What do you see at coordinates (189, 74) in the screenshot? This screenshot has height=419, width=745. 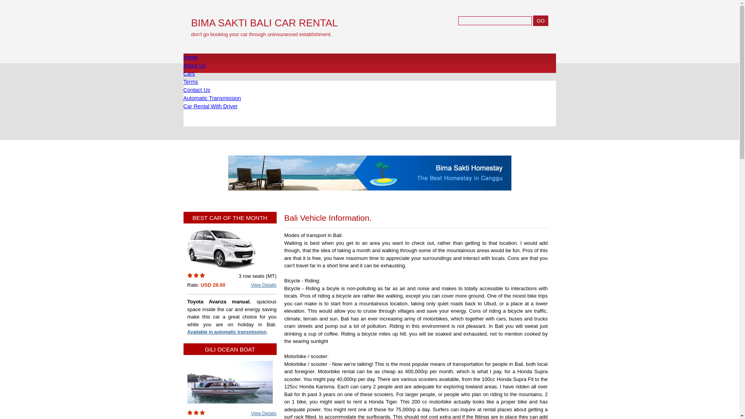 I see `Bali Car Rental` at bounding box center [189, 74].